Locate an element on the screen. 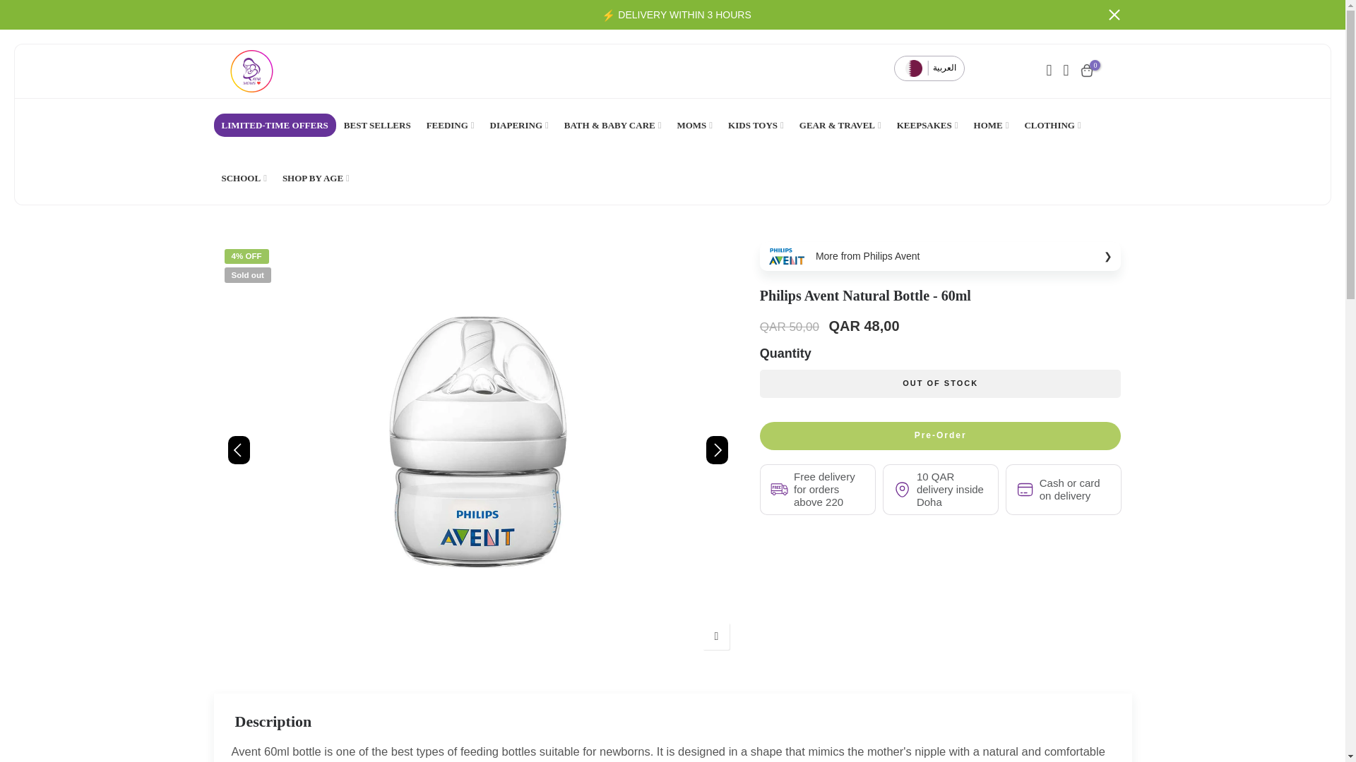  LIMITED-TIME OFFERS is located at coordinates (274, 125).